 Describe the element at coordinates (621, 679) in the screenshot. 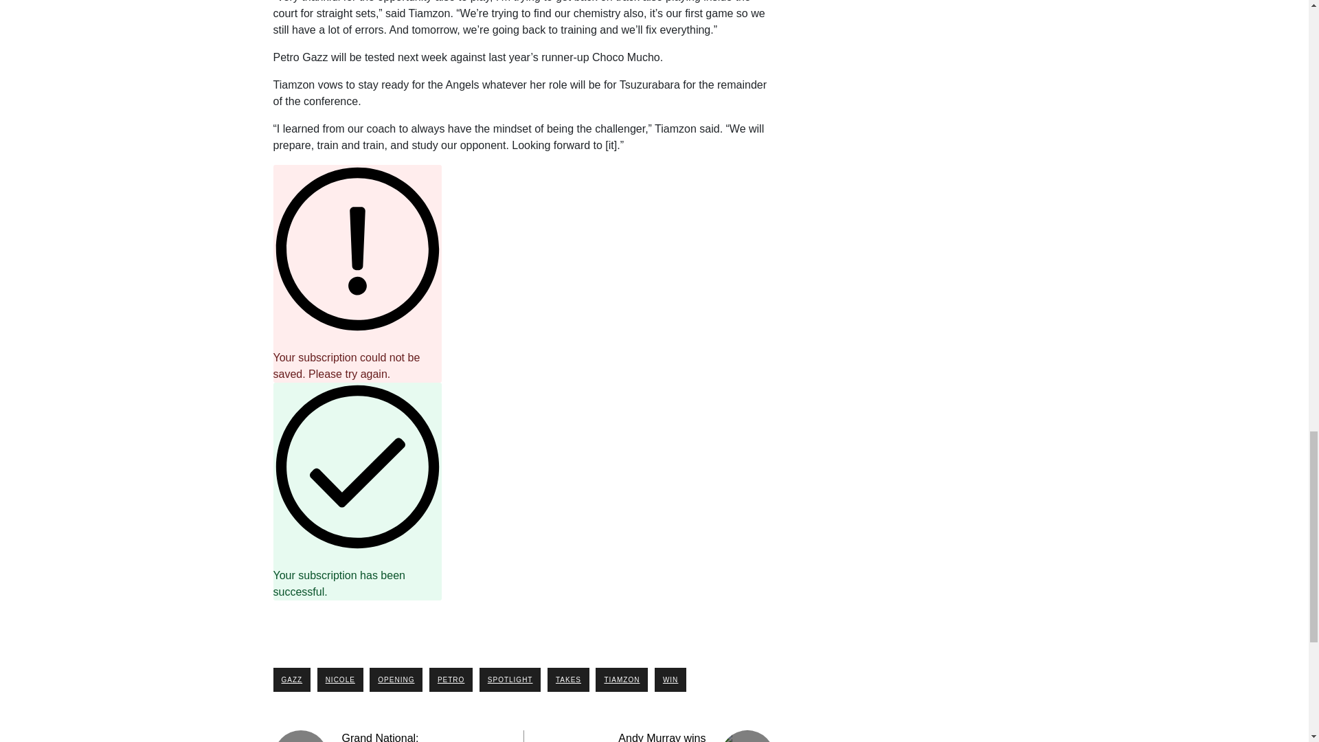

I see `TIAMZON` at that location.